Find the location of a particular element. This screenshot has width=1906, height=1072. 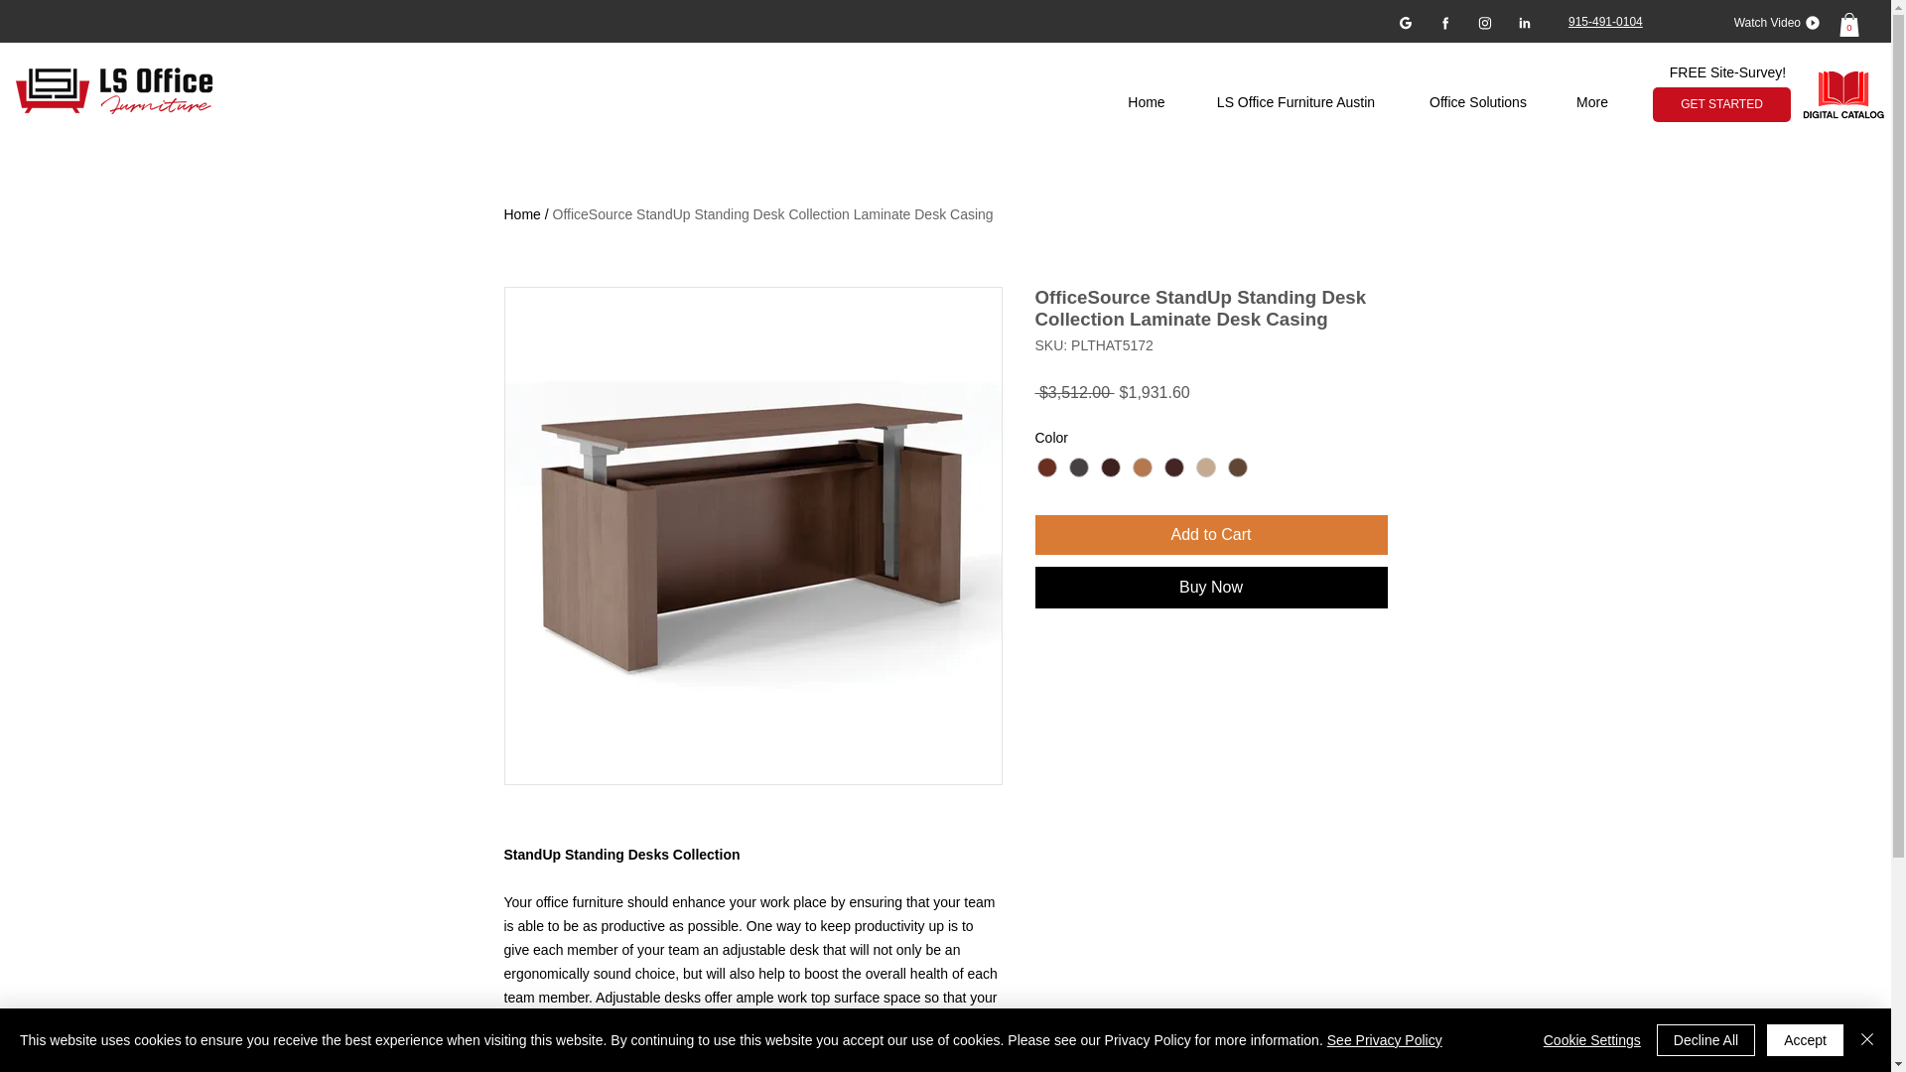

Home is located at coordinates (1146, 103).